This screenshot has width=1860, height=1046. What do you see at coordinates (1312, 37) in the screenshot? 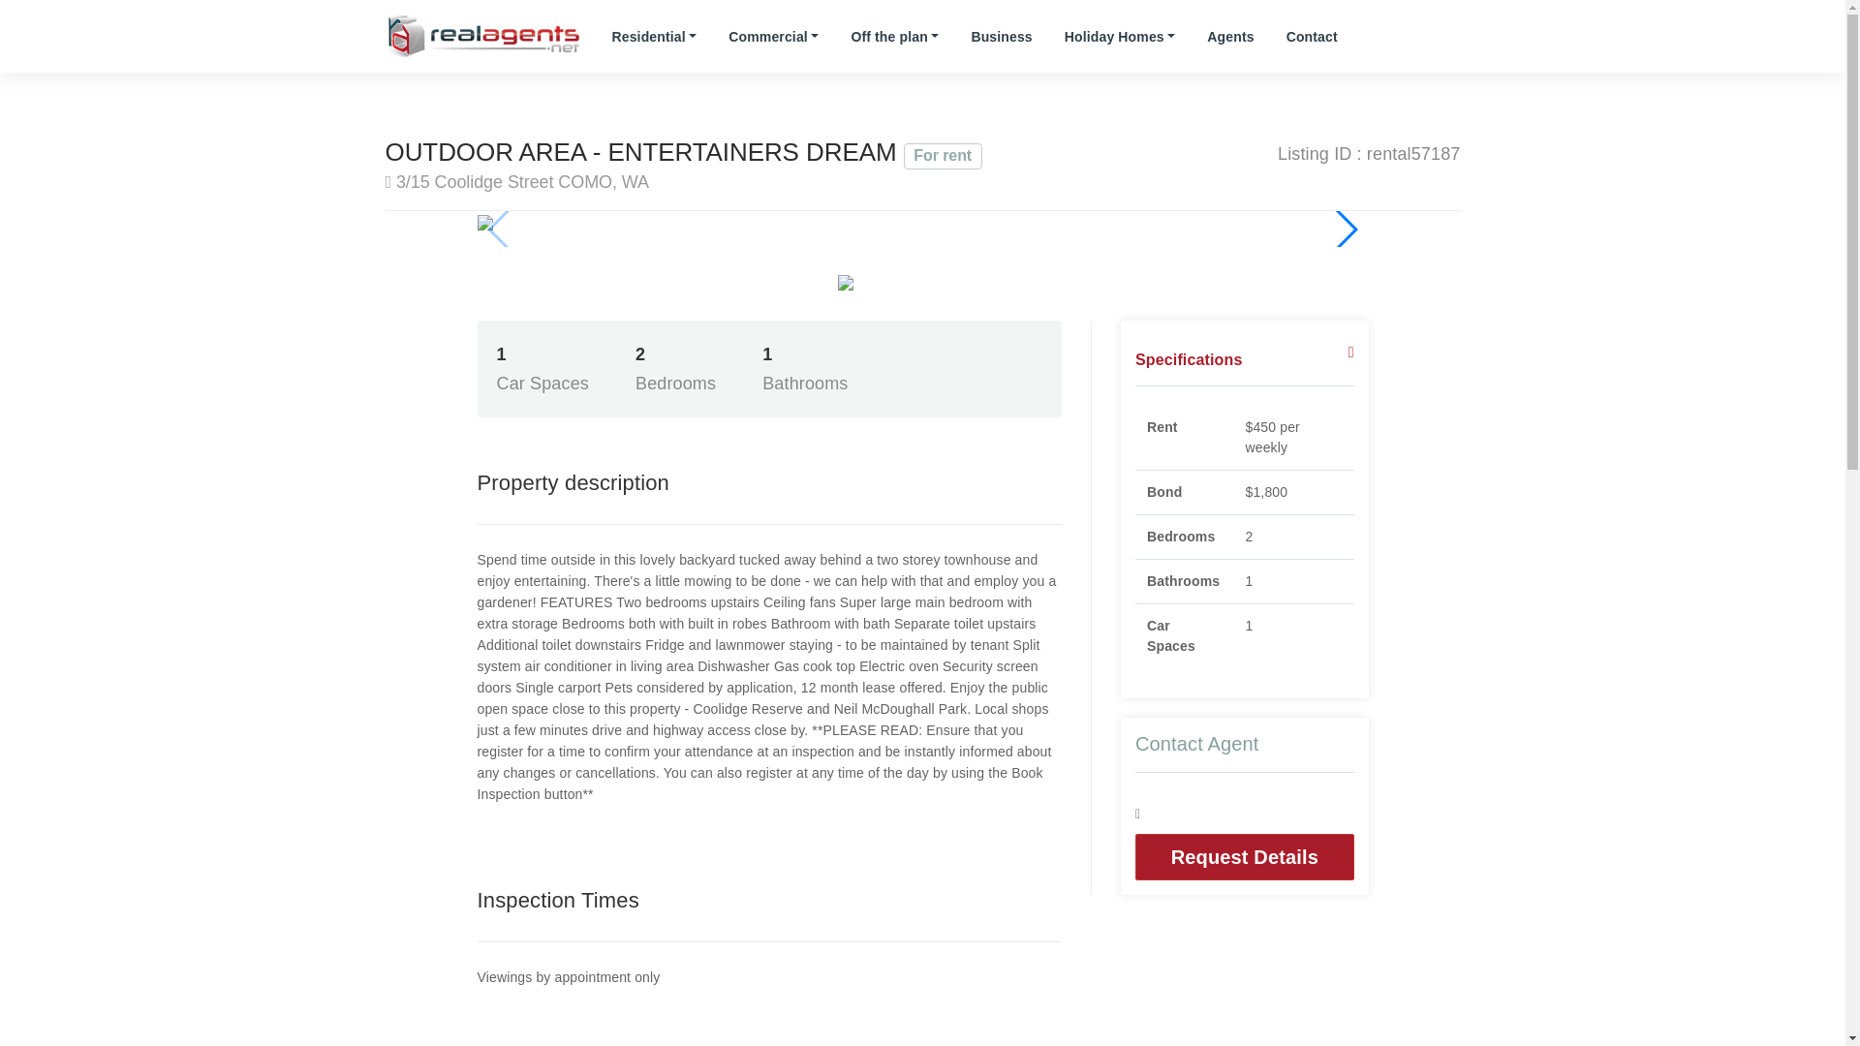
I see `Contact` at bounding box center [1312, 37].